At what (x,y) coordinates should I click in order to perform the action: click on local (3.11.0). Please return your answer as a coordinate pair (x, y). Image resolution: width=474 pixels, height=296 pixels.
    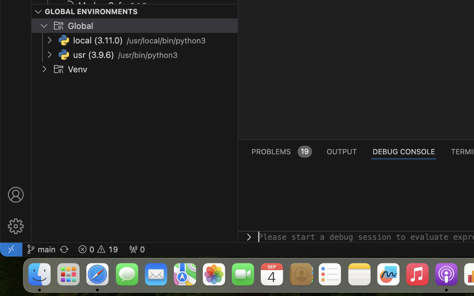
    Looking at the image, I should click on (98, 40).